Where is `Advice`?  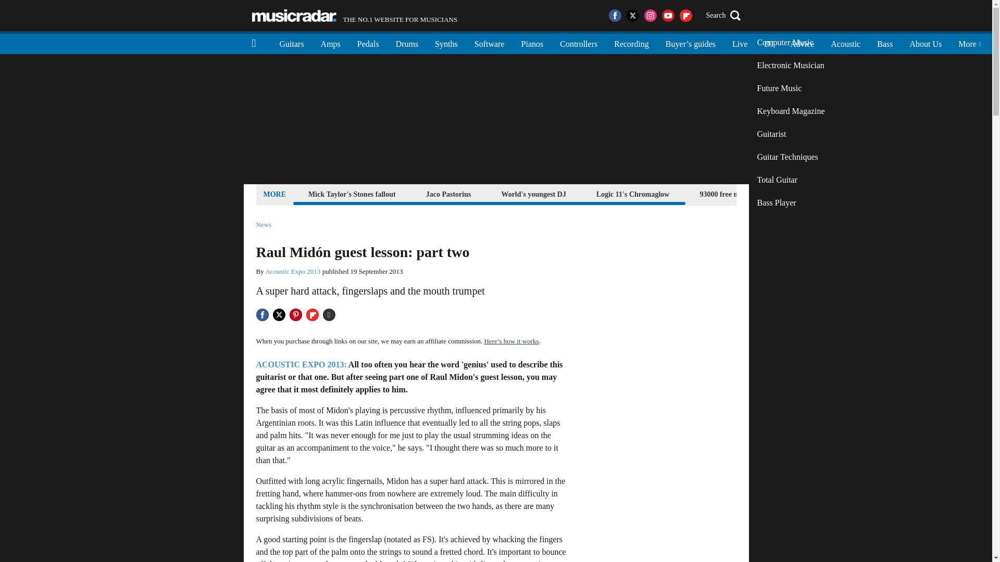 Advice is located at coordinates (802, 43).